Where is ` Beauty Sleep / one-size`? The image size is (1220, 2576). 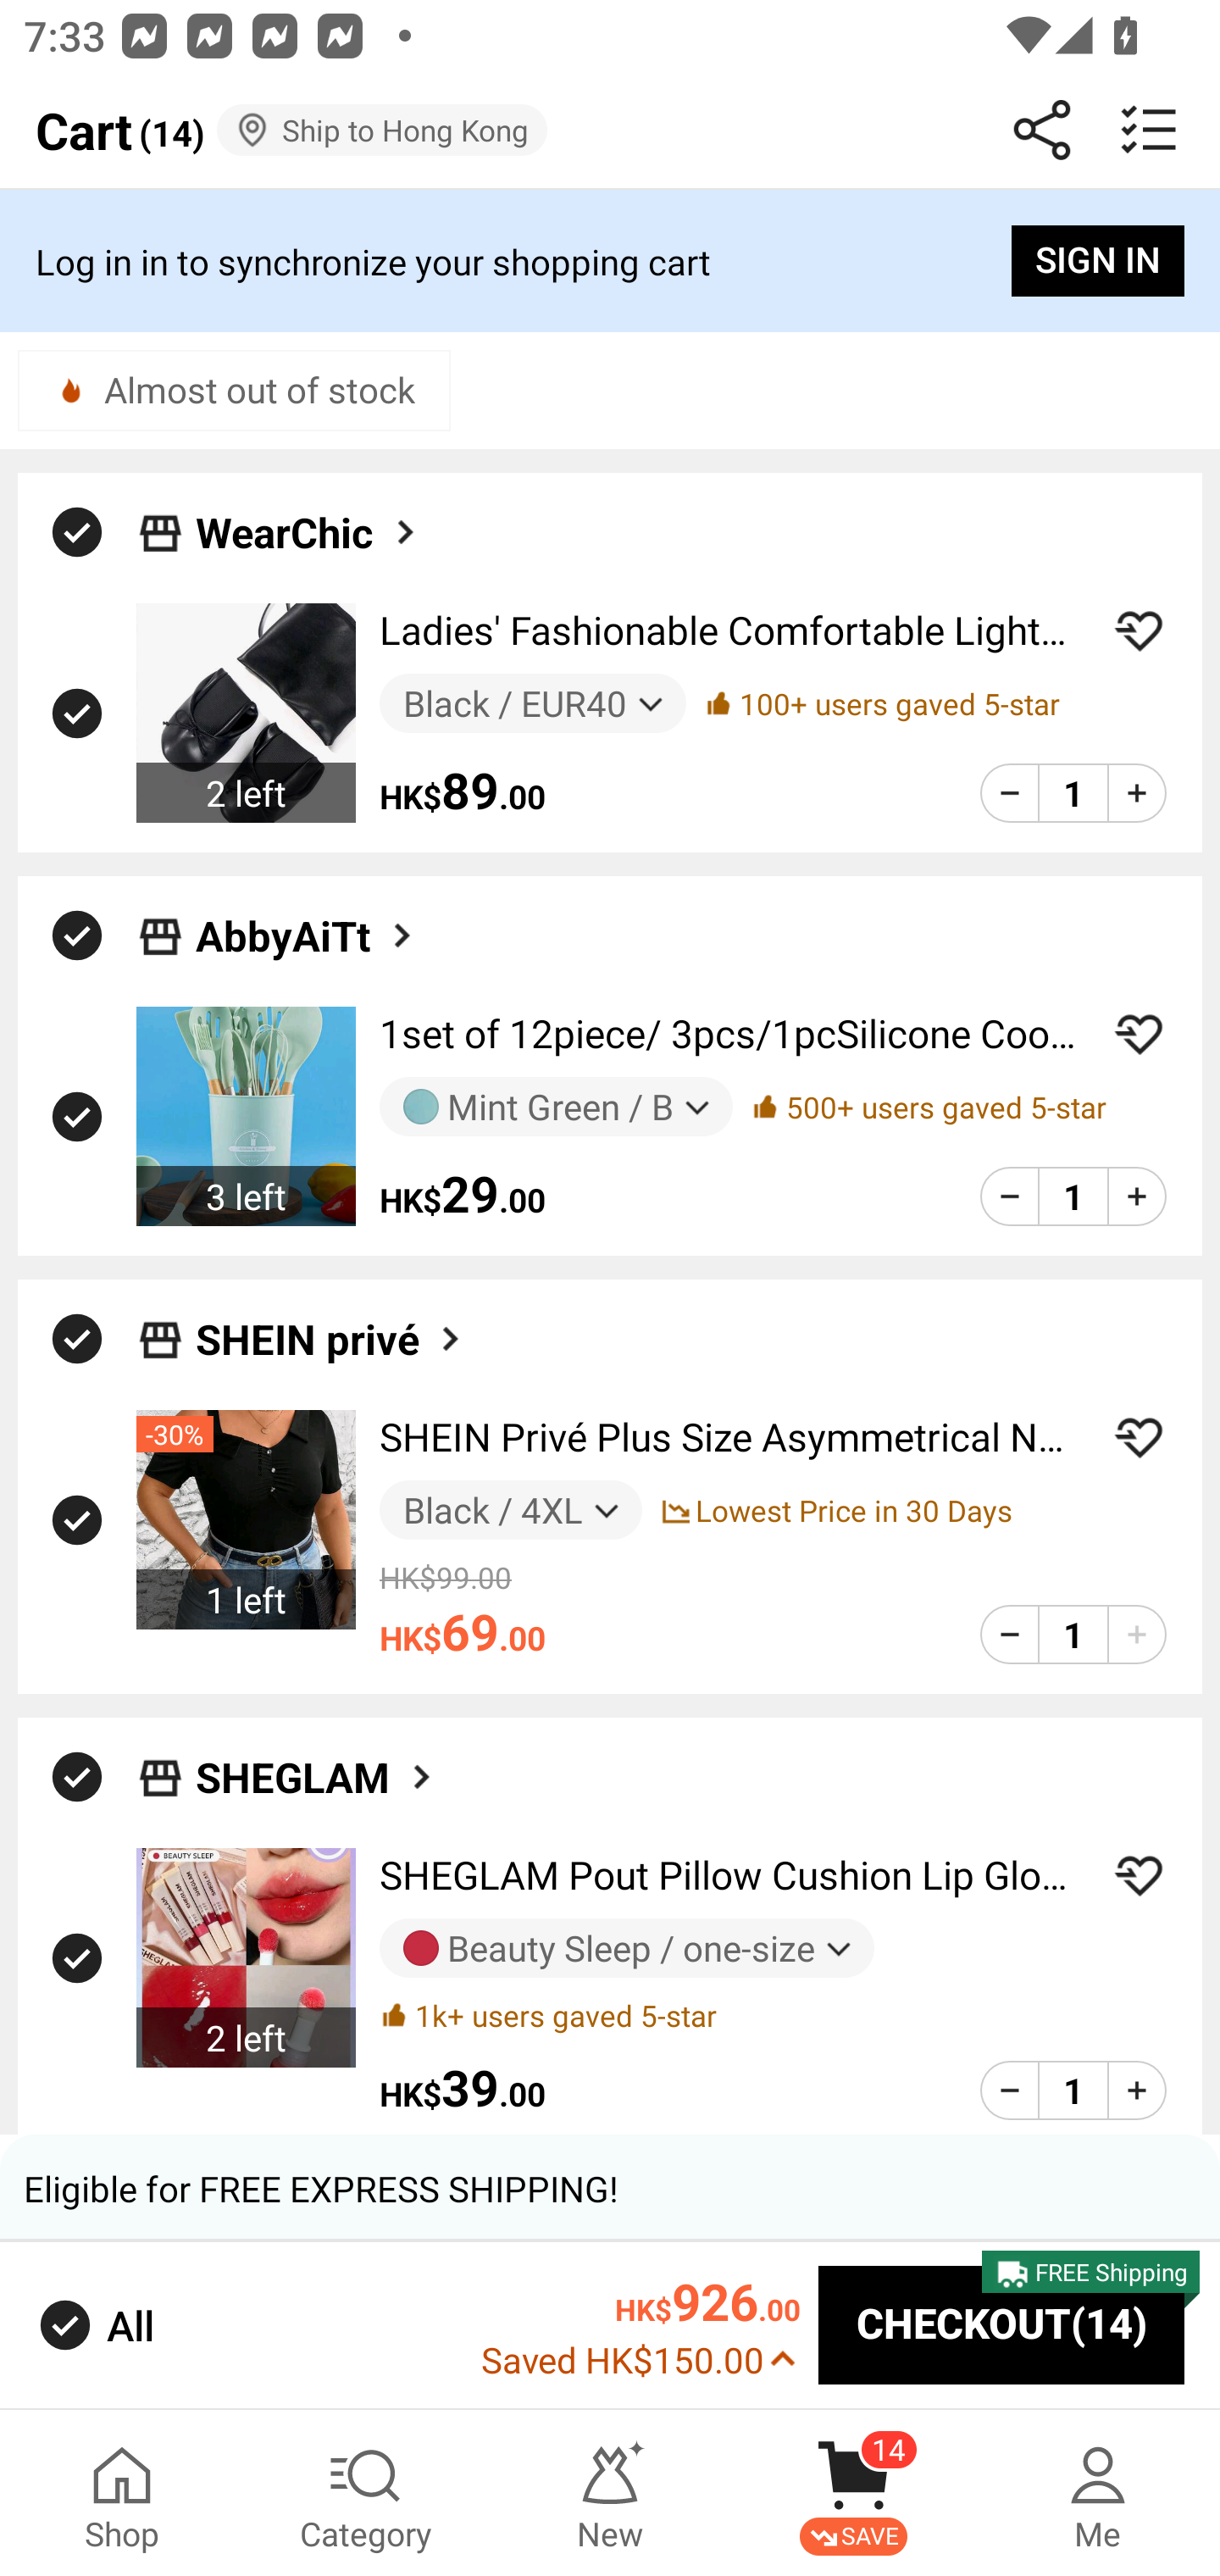  Beauty Sleep / one-size is located at coordinates (627, 1948).